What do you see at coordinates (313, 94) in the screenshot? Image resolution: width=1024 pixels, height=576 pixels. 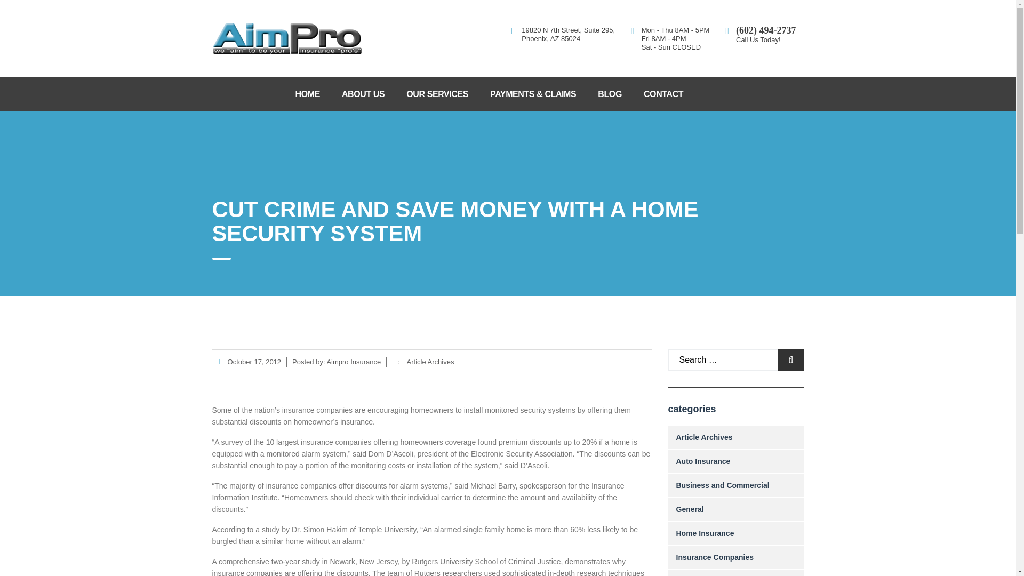 I see `HOME` at bounding box center [313, 94].